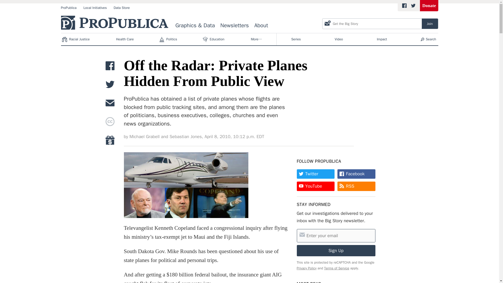 Image resolution: width=503 pixels, height=283 pixels. I want to click on Politics, so click(169, 39).